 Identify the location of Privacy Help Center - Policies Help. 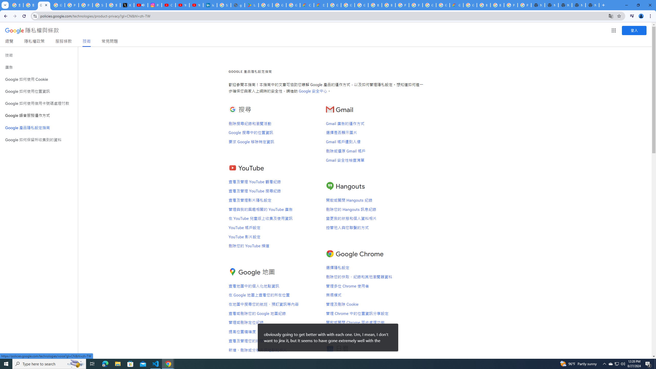
(71, 5).